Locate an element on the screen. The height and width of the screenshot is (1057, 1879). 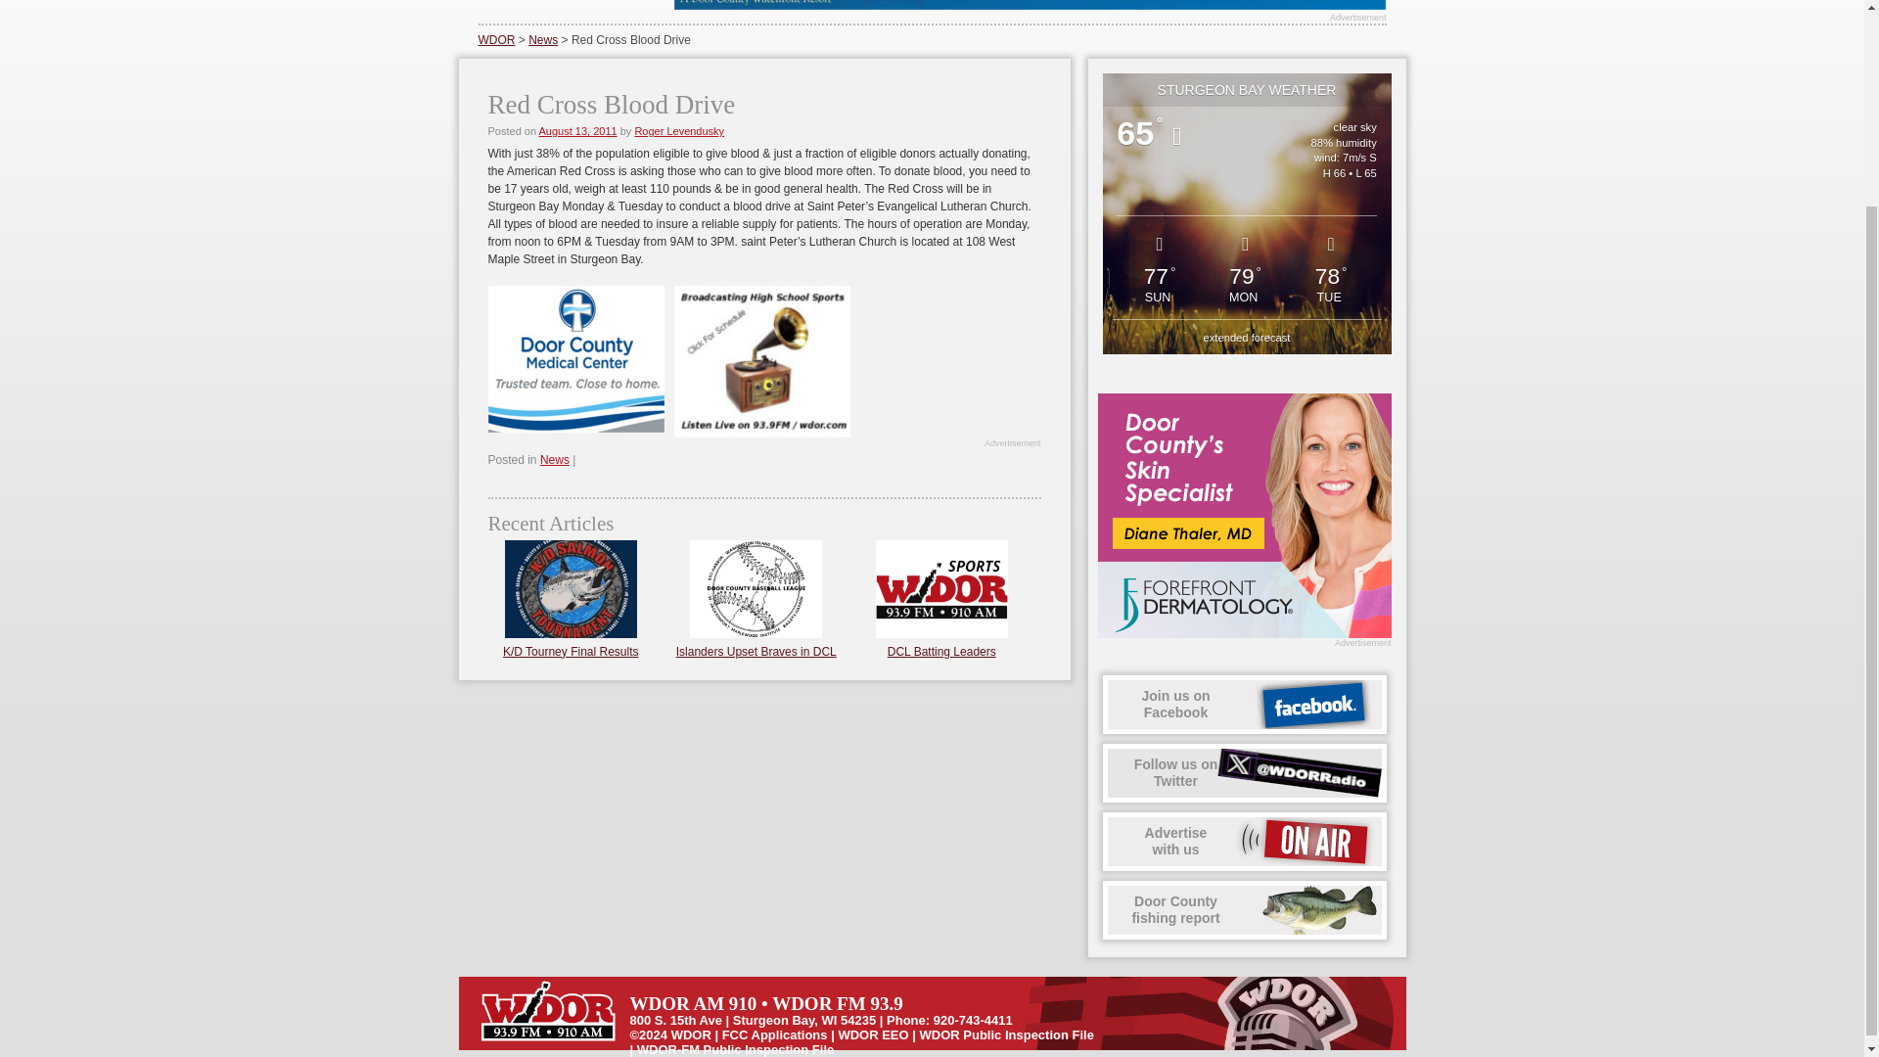
View all posts by Roger Levendusky is located at coordinates (1245, 773).